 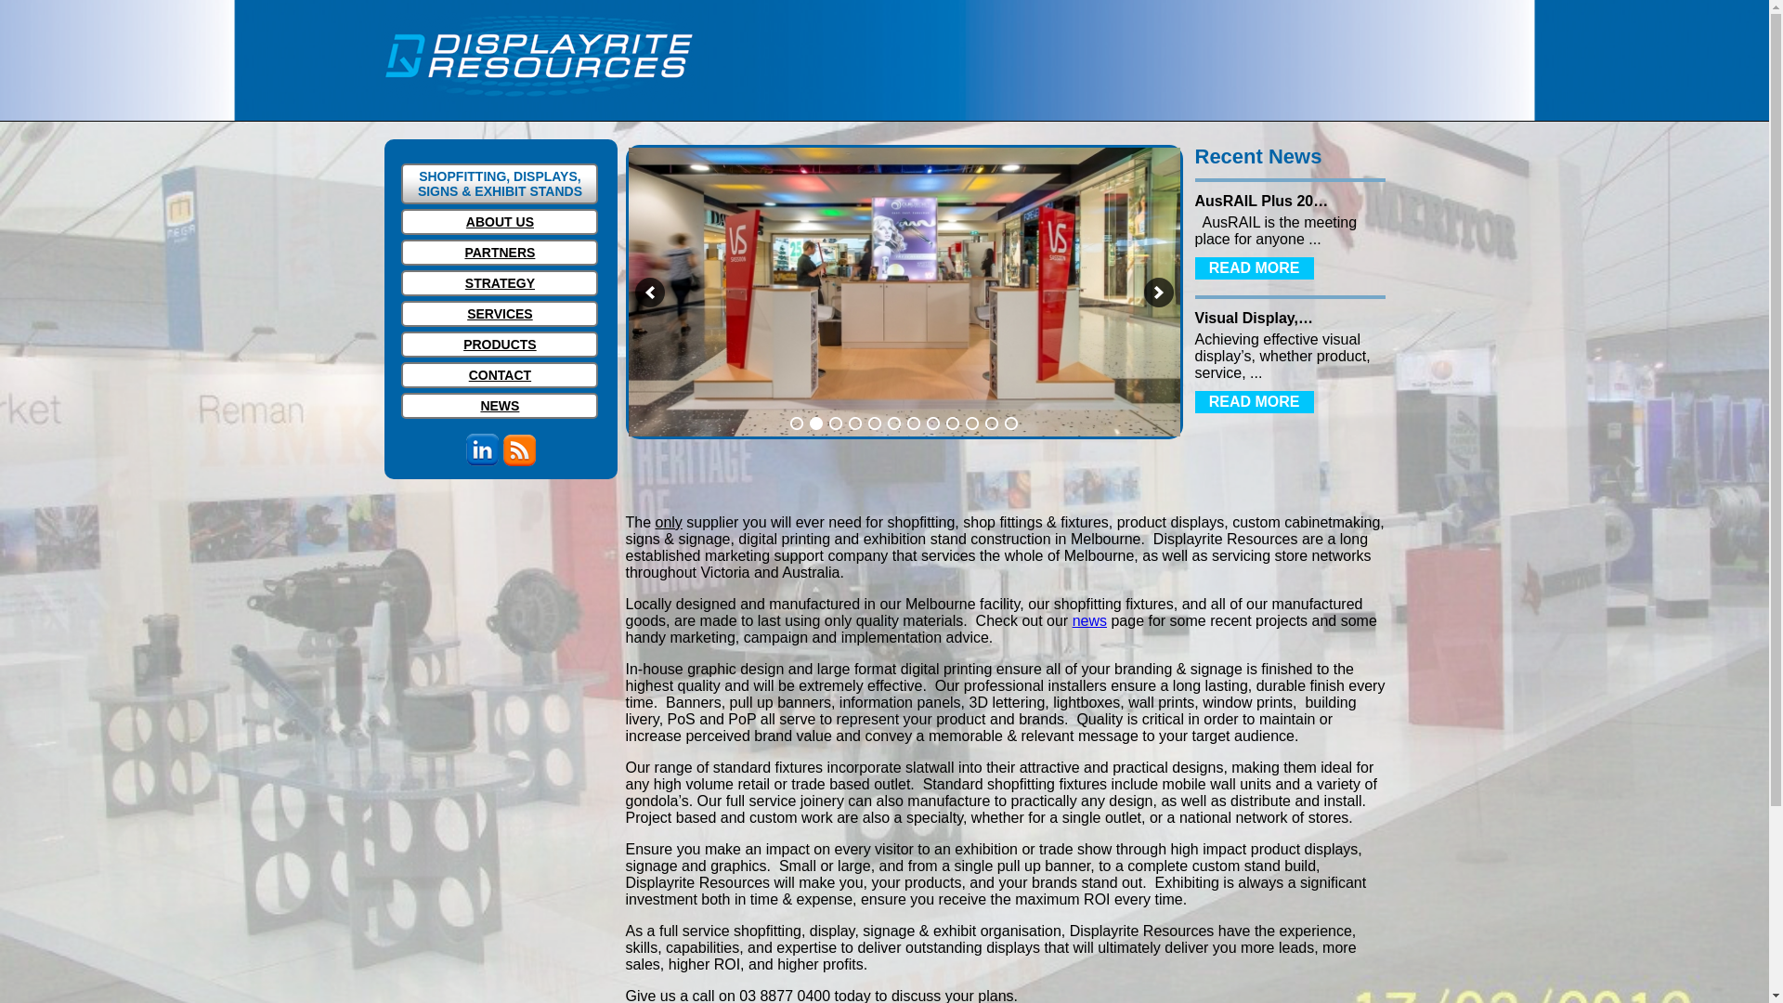 I want to click on READ MORE, so click(x=1254, y=402).